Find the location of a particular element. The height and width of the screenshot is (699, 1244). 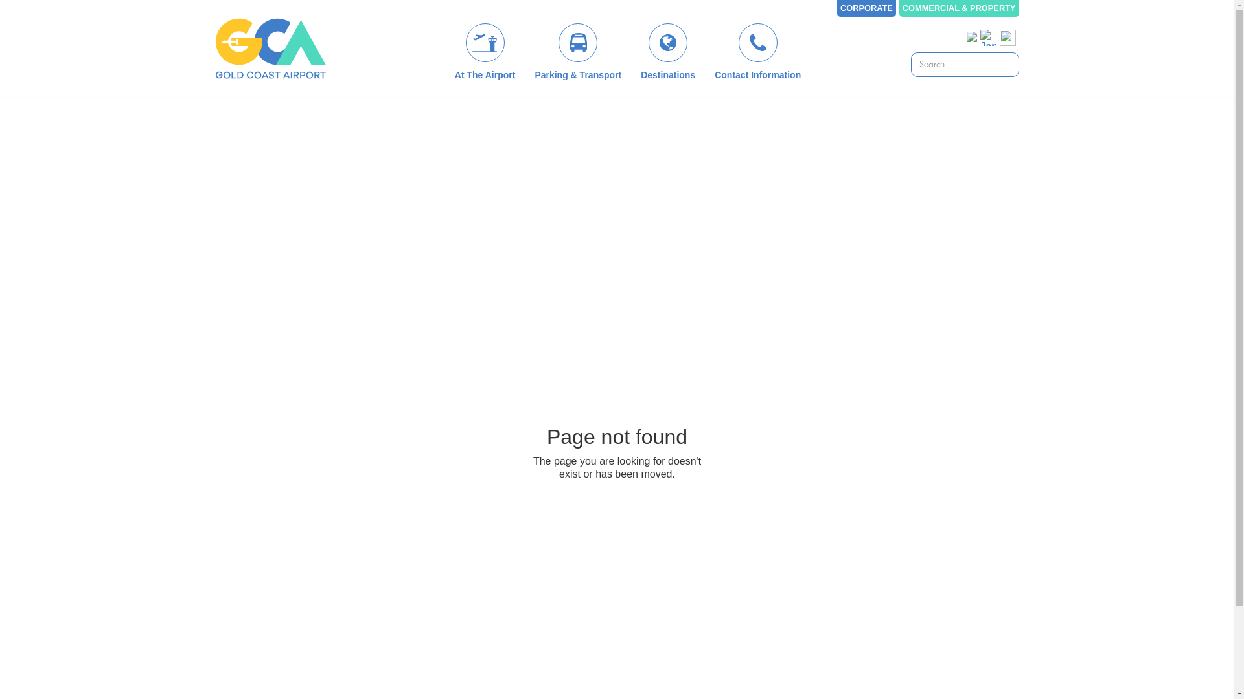

At The Airport is located at coordinates (485, 52).